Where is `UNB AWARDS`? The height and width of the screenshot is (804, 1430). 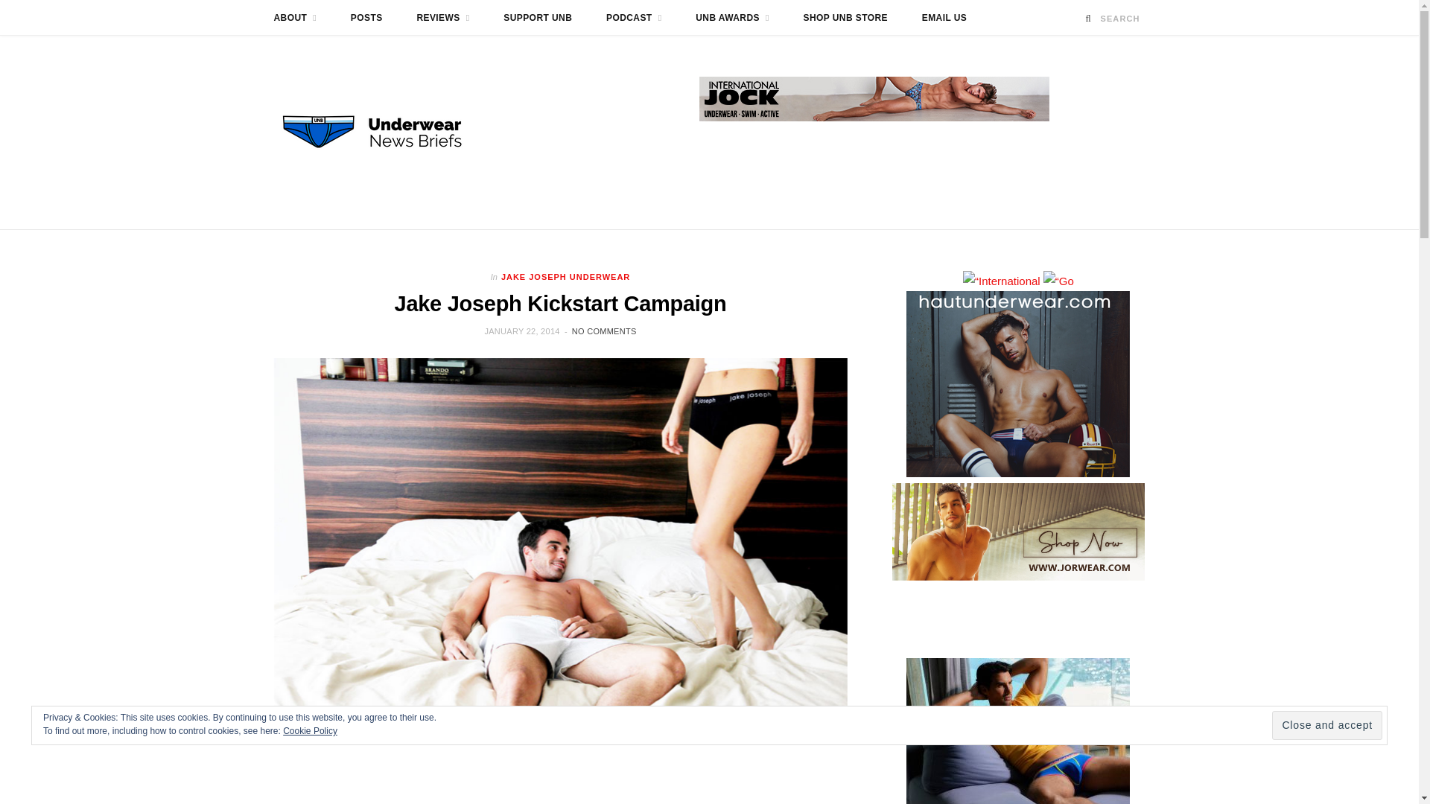 UNB AWARDS is located at coordinates (733, 18).